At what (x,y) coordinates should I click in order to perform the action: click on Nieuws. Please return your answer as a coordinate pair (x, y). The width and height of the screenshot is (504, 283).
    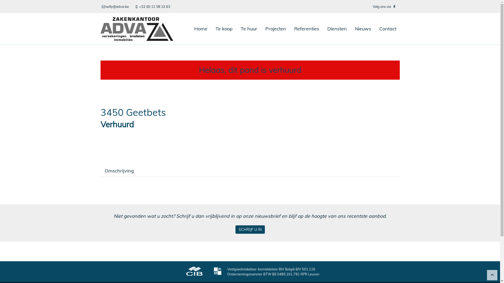
    Looking at the image, I should click on (363, 29).